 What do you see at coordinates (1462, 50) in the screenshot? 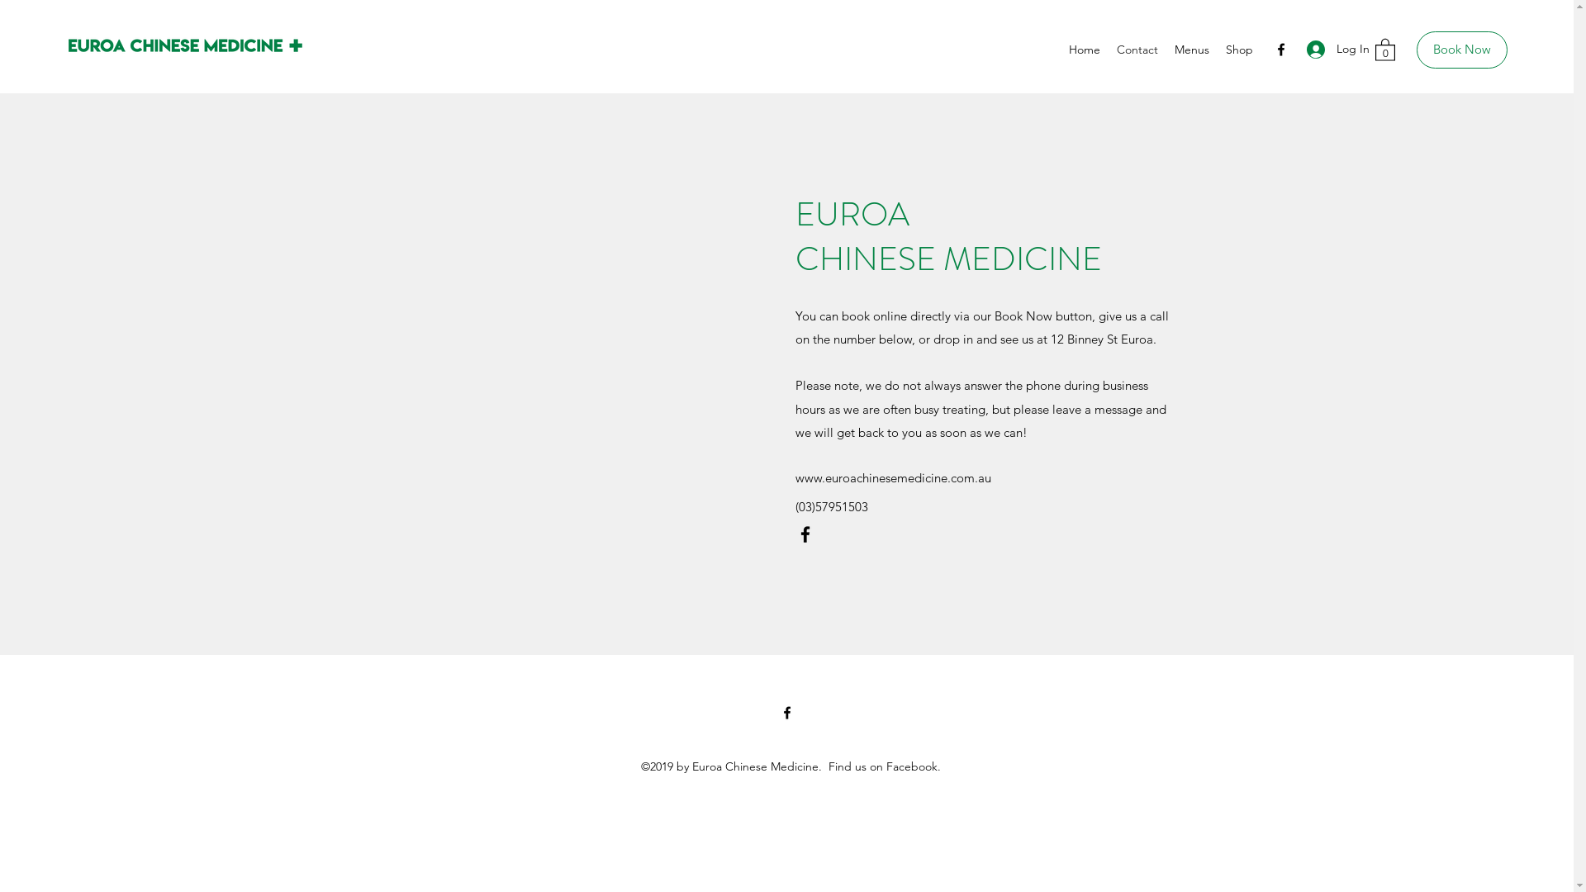
I see `Book Now` at bounding box center [1462, 50].